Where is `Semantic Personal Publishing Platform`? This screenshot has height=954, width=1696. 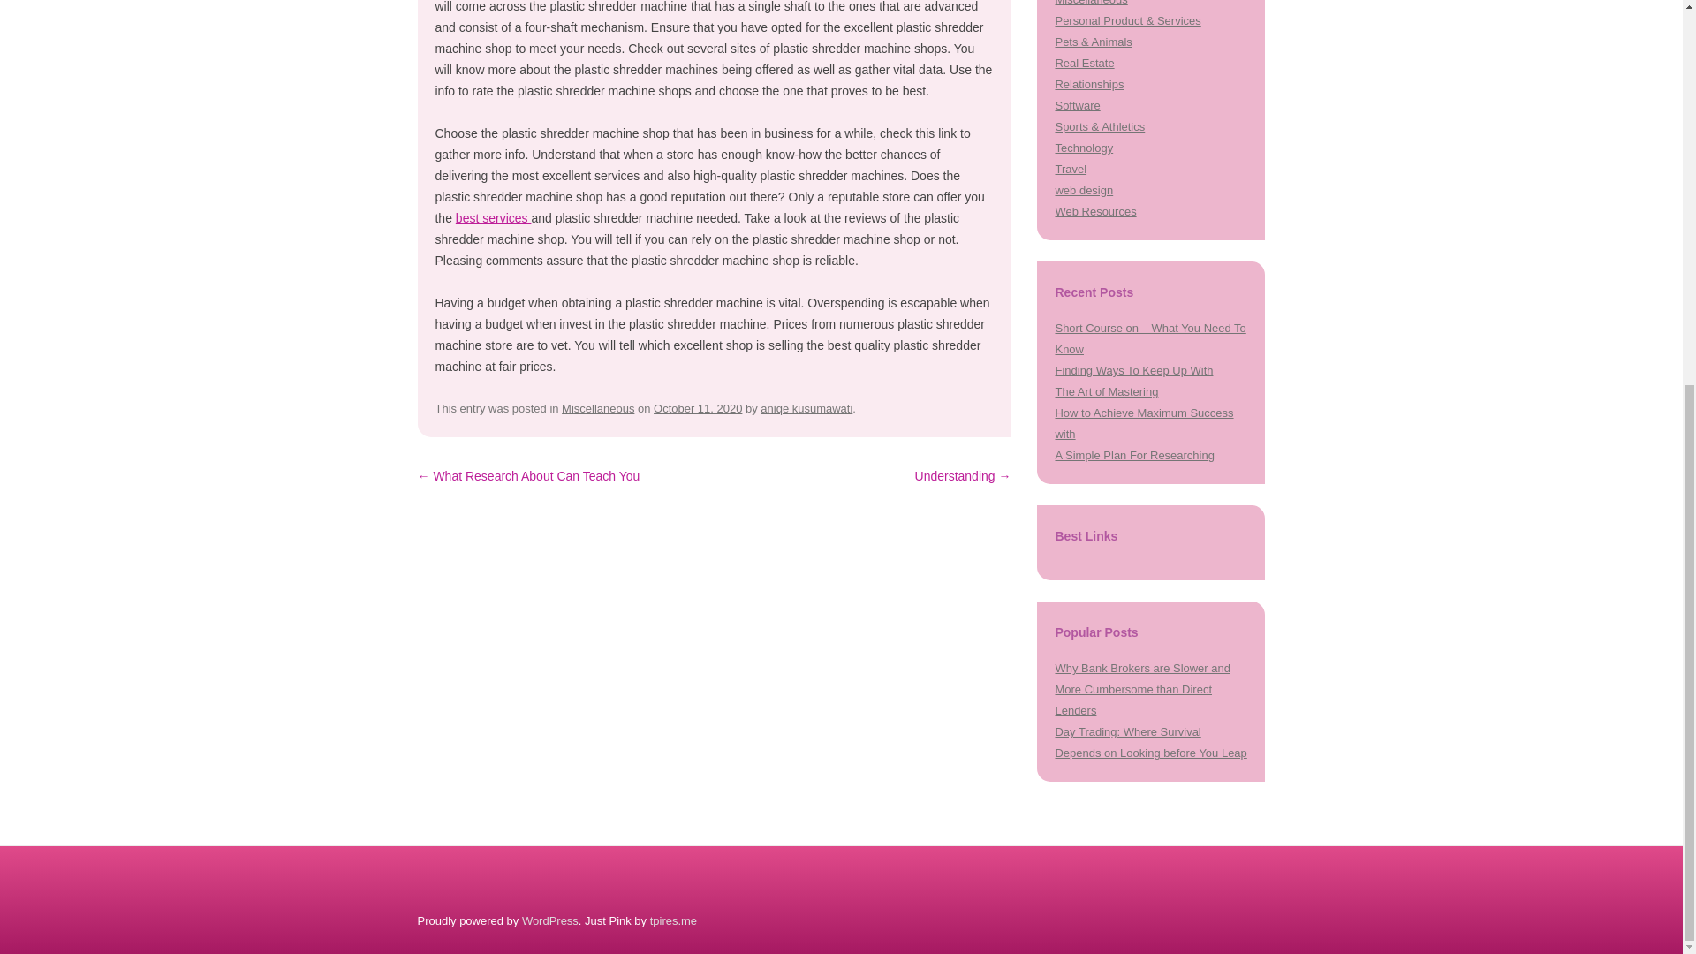 Semantic Personal Publishing Platform is located at coordinates (549, 920).